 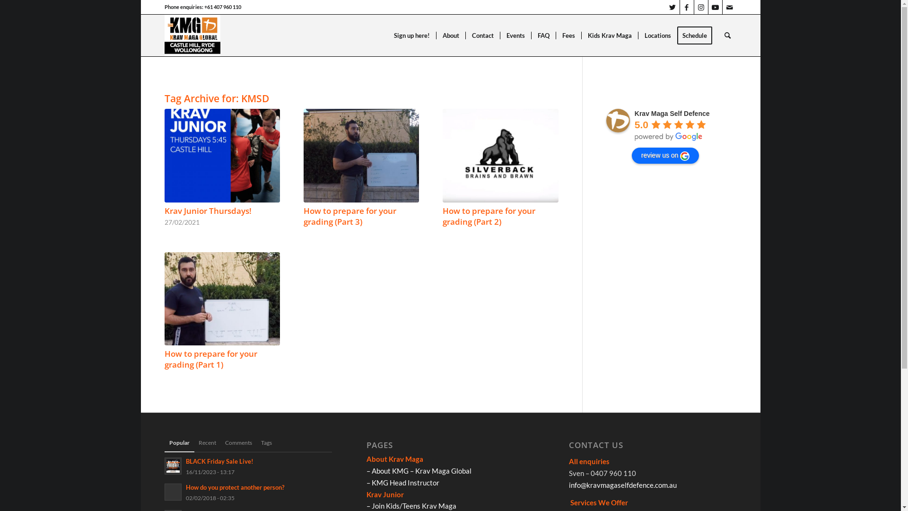 What do you see at coordinates (361, 156) in the screenshot?
I see `How to prepare for your grading (Part 3)` at bounding box center [361, 156].